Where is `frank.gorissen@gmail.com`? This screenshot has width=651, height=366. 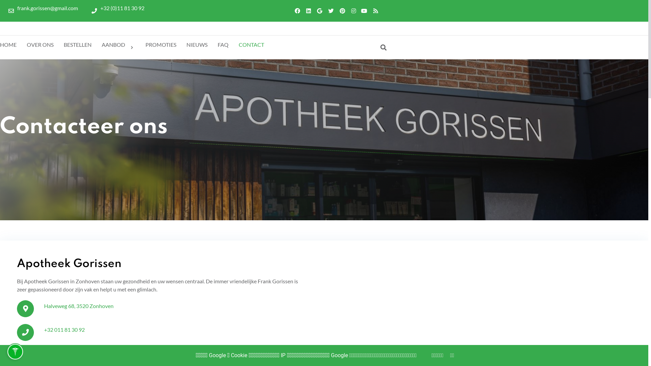 frank.gorissen@gmail.com is located at coordinates (75, 353).